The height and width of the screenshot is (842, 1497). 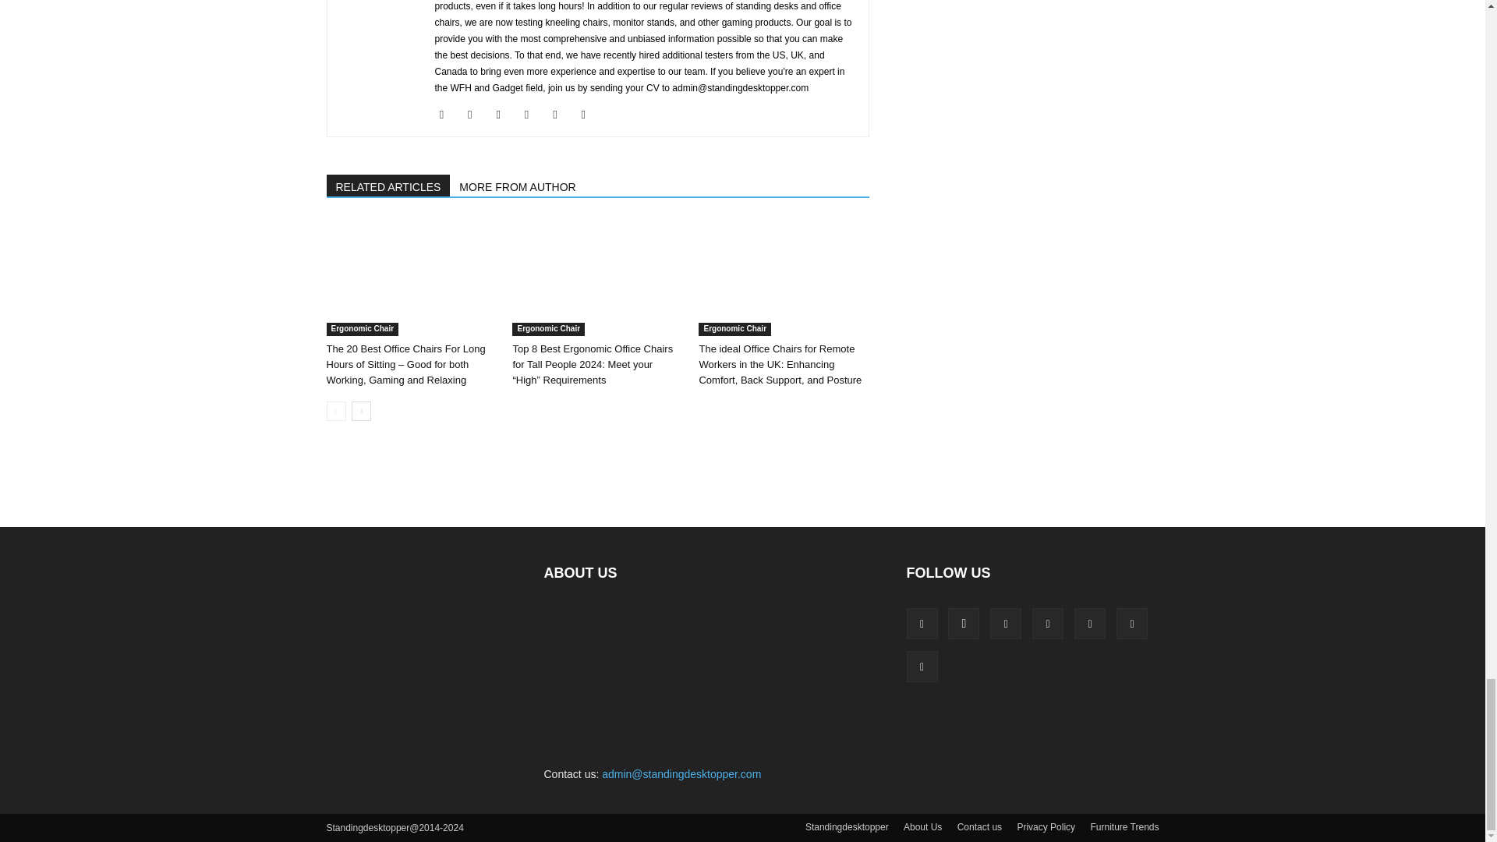 What do you see at coordinates (560, 114) in the screenshot?
I see `Reddit` at bounding box center [560, 114].